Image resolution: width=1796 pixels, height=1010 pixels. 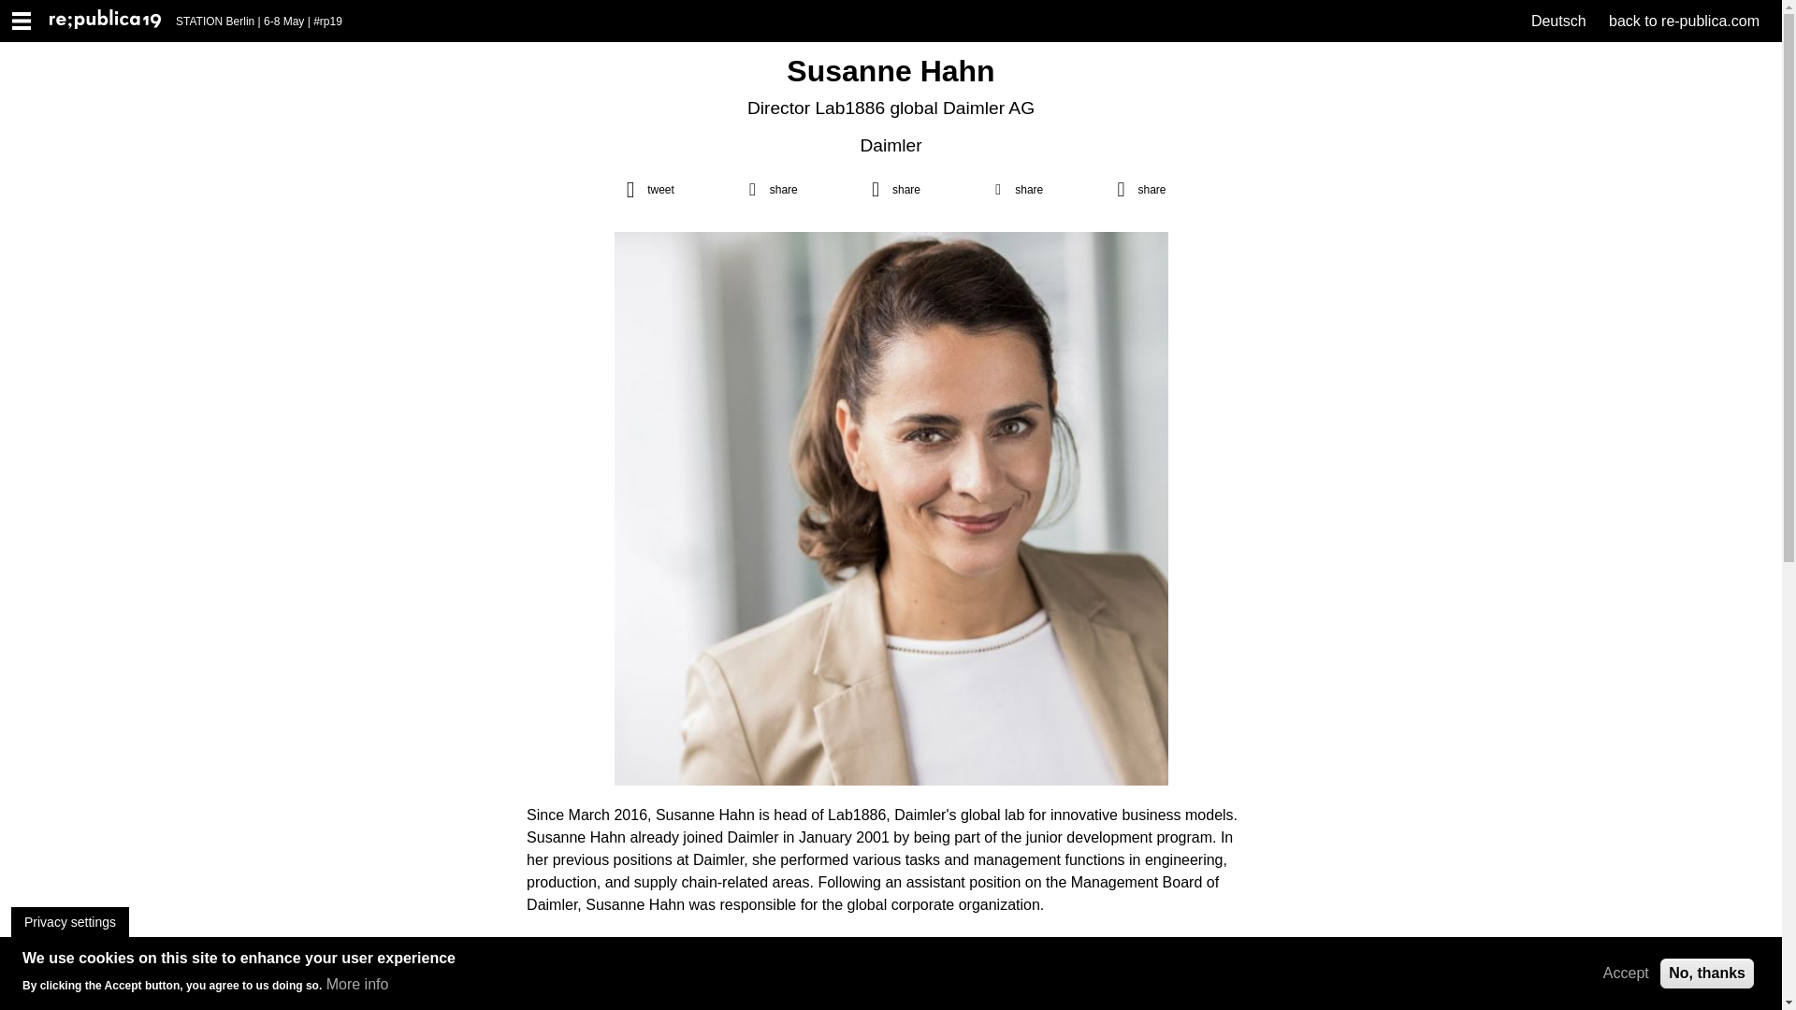 What do you see at coordinates (1684, 21) in the screenshot?
I see `back to re-publica.com` at bounding box center [1684, 21].